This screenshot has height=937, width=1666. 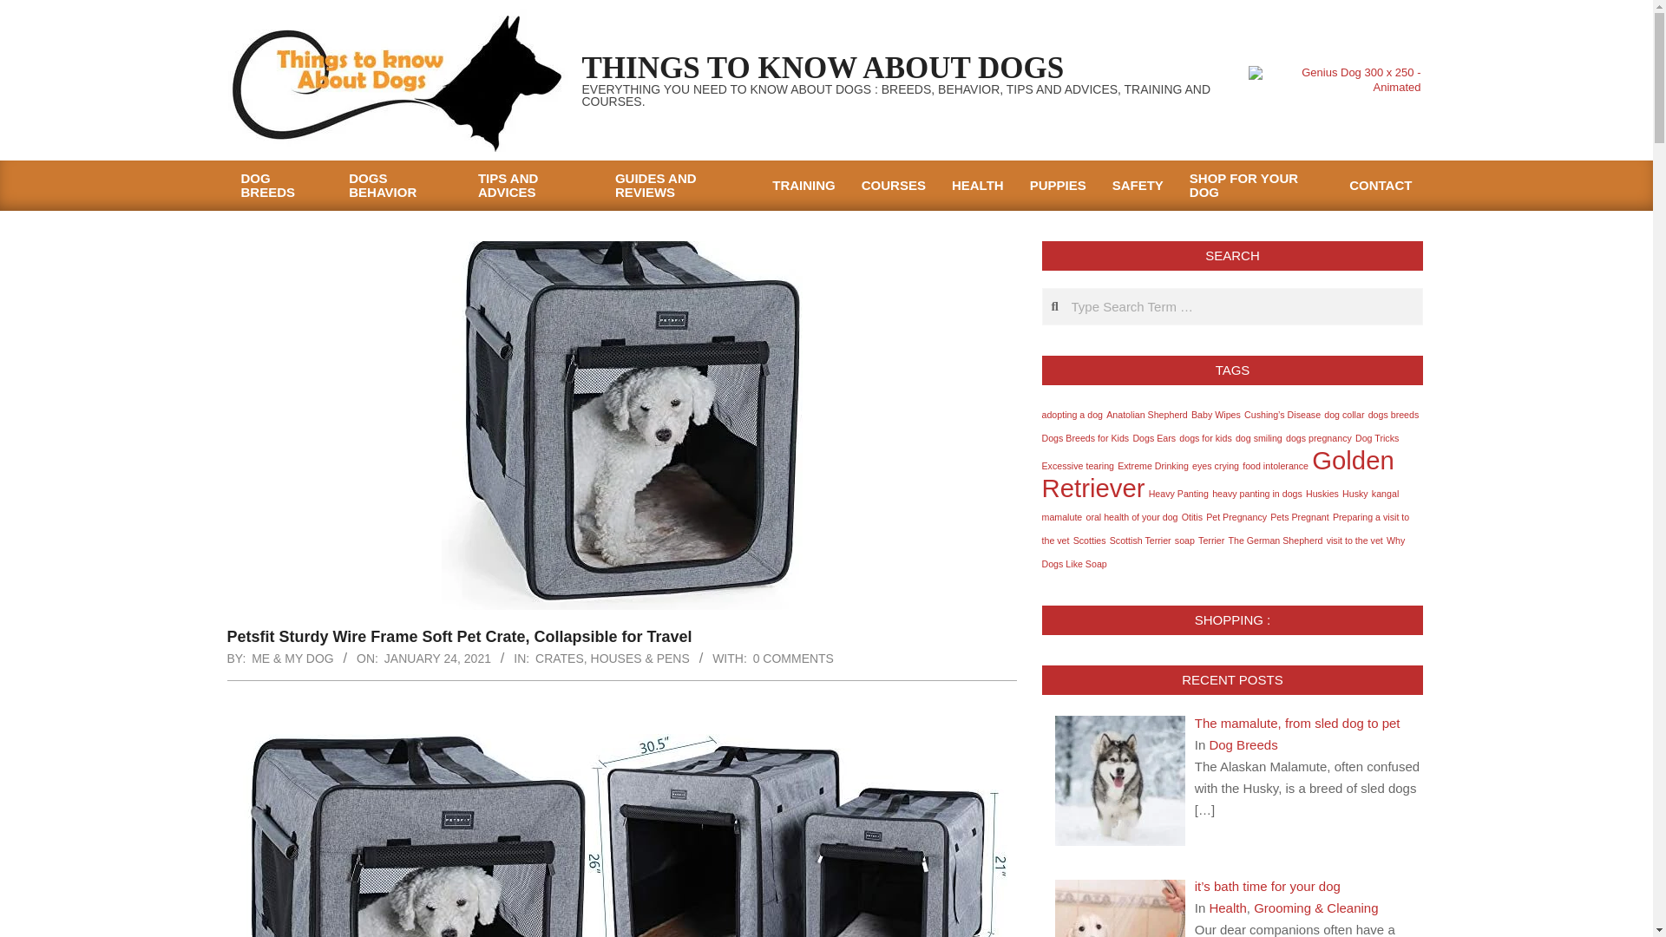 What do you see at coordinates (1058, 186) in the screenshot?
I see `PUPPIES` at bounding box center [1058, 186].